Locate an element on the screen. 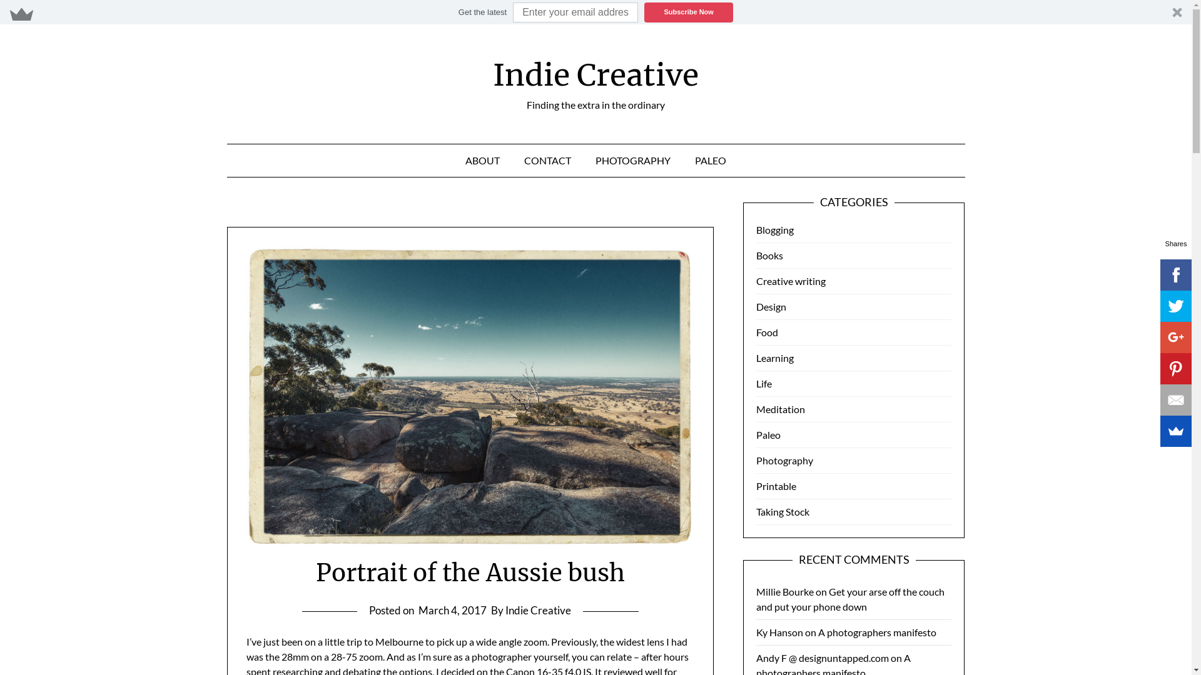 Image resolution: width=1201 pixels, height=675 pixels. Taking Stock is located at coordinates (783, 511).